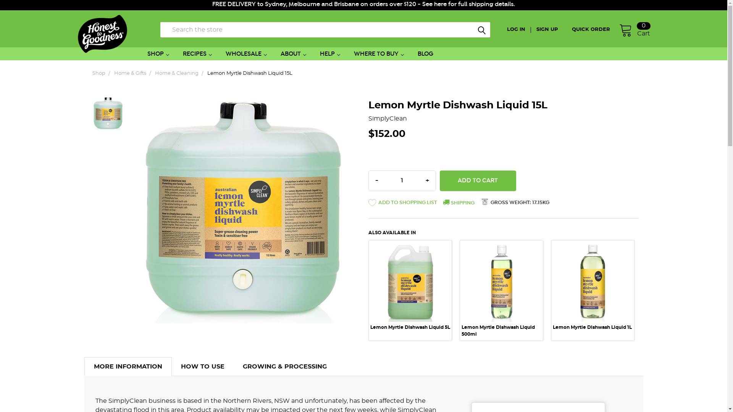 The image size is (733, 412). Describe the element at coordinates (108, 113) in the screenshot. I see `Lemon Myrtle Dishwash Liquid 15L 1` at that location.